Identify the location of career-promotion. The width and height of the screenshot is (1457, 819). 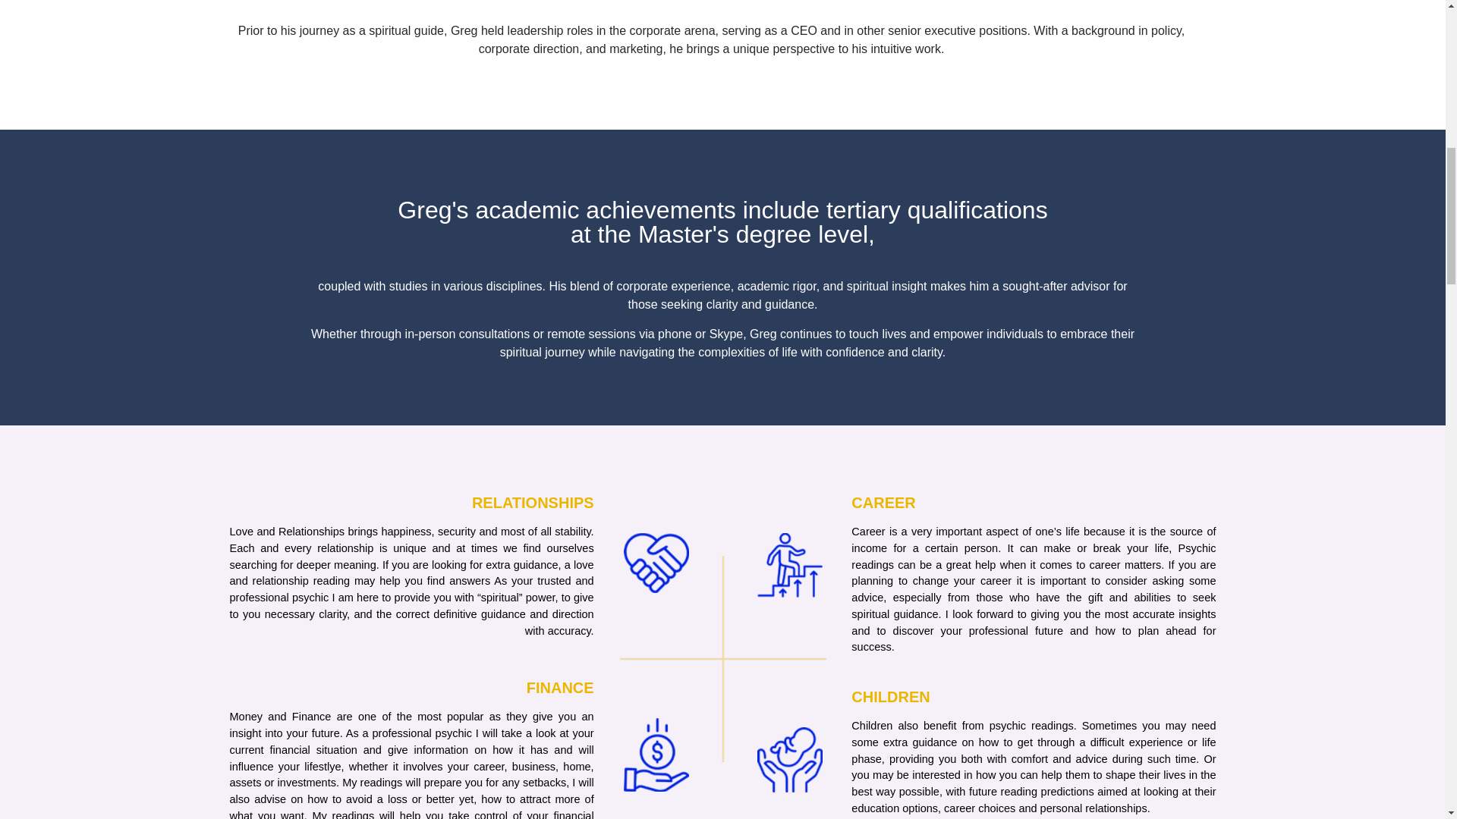
(790, 760).